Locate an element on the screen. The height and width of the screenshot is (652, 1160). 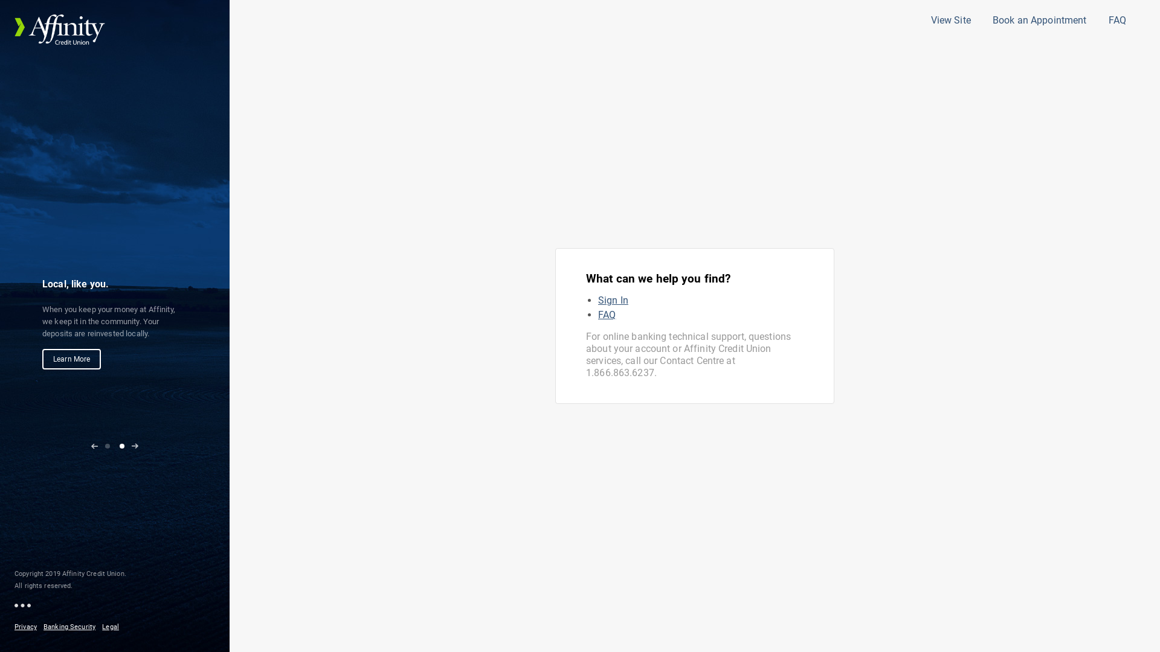
FAQ is located at coordinates (607, 315).